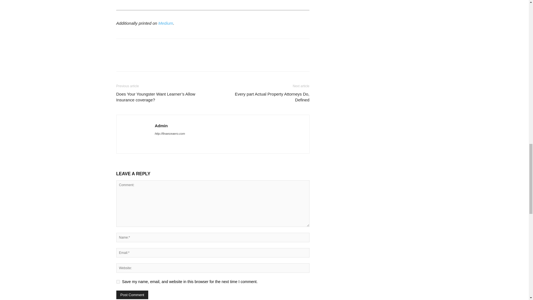 The height and width of the screenshot is (300, 533). What do you see at coordinates (132, 295) in the screenshot?
I see `Post Comment` at bounding box center [132, 295].